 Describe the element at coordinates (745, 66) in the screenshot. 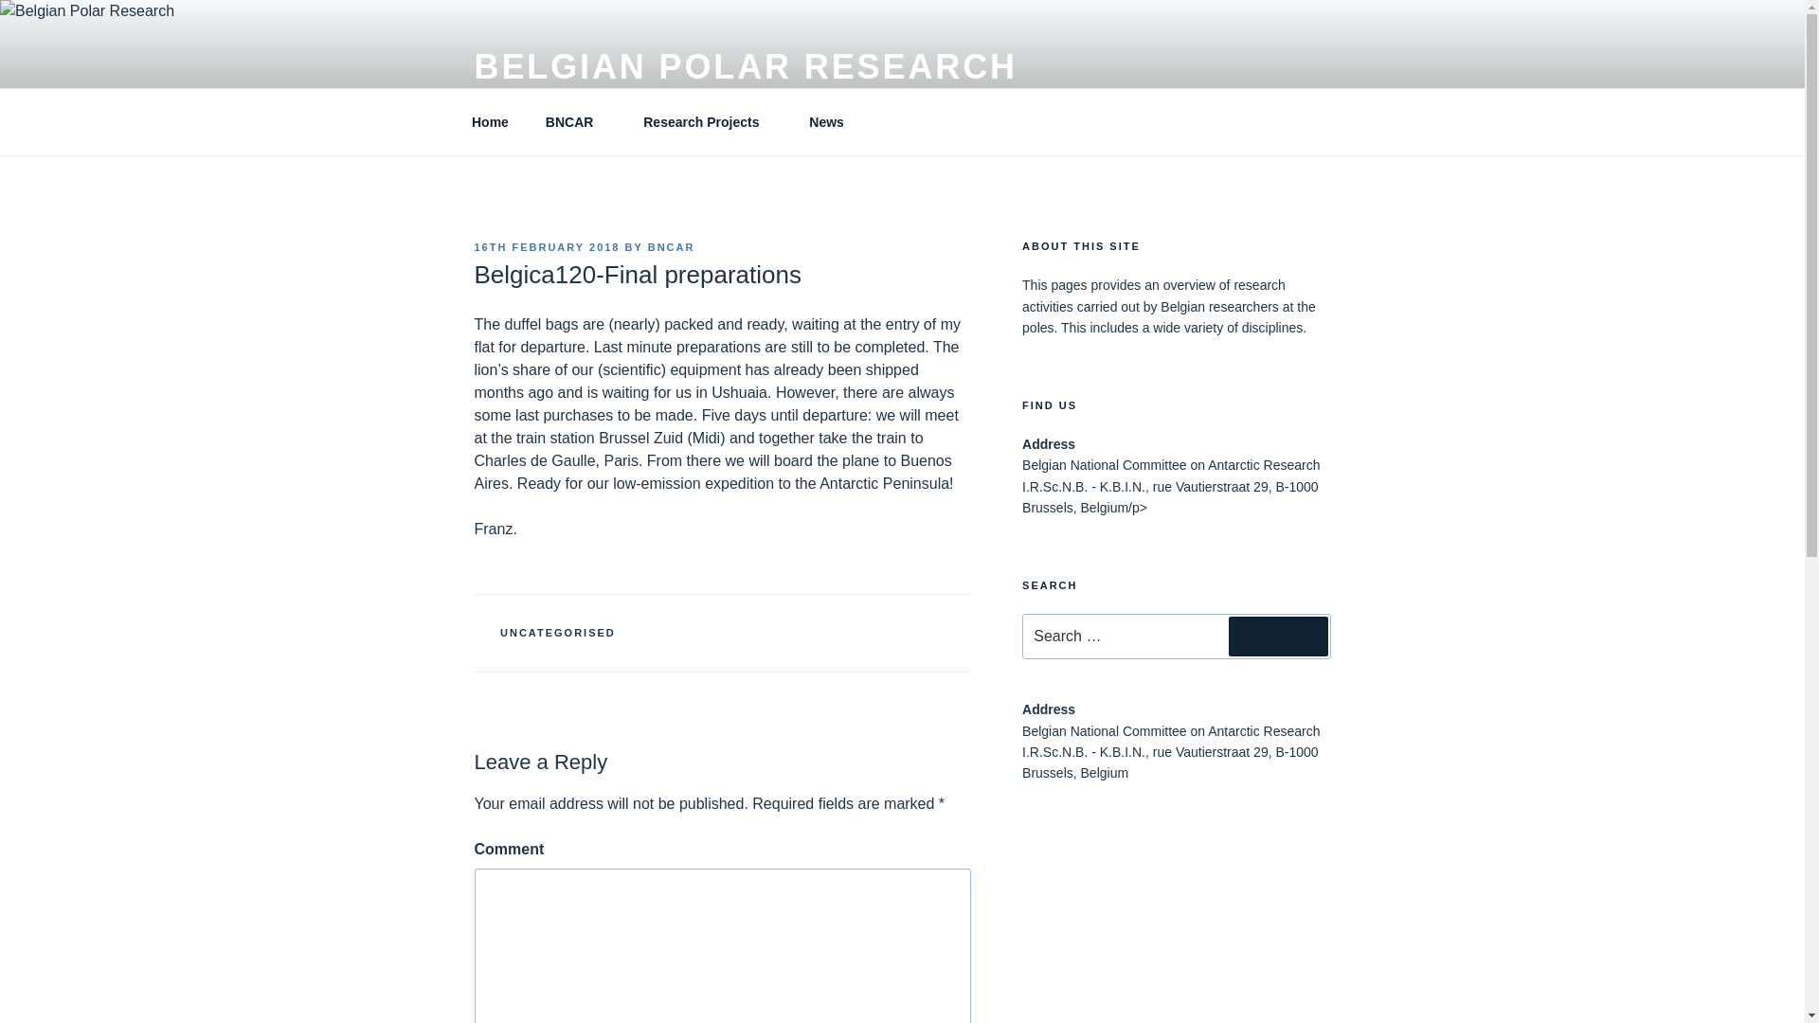

I see `BELGIAN POLAR RESEARCH` at that location.